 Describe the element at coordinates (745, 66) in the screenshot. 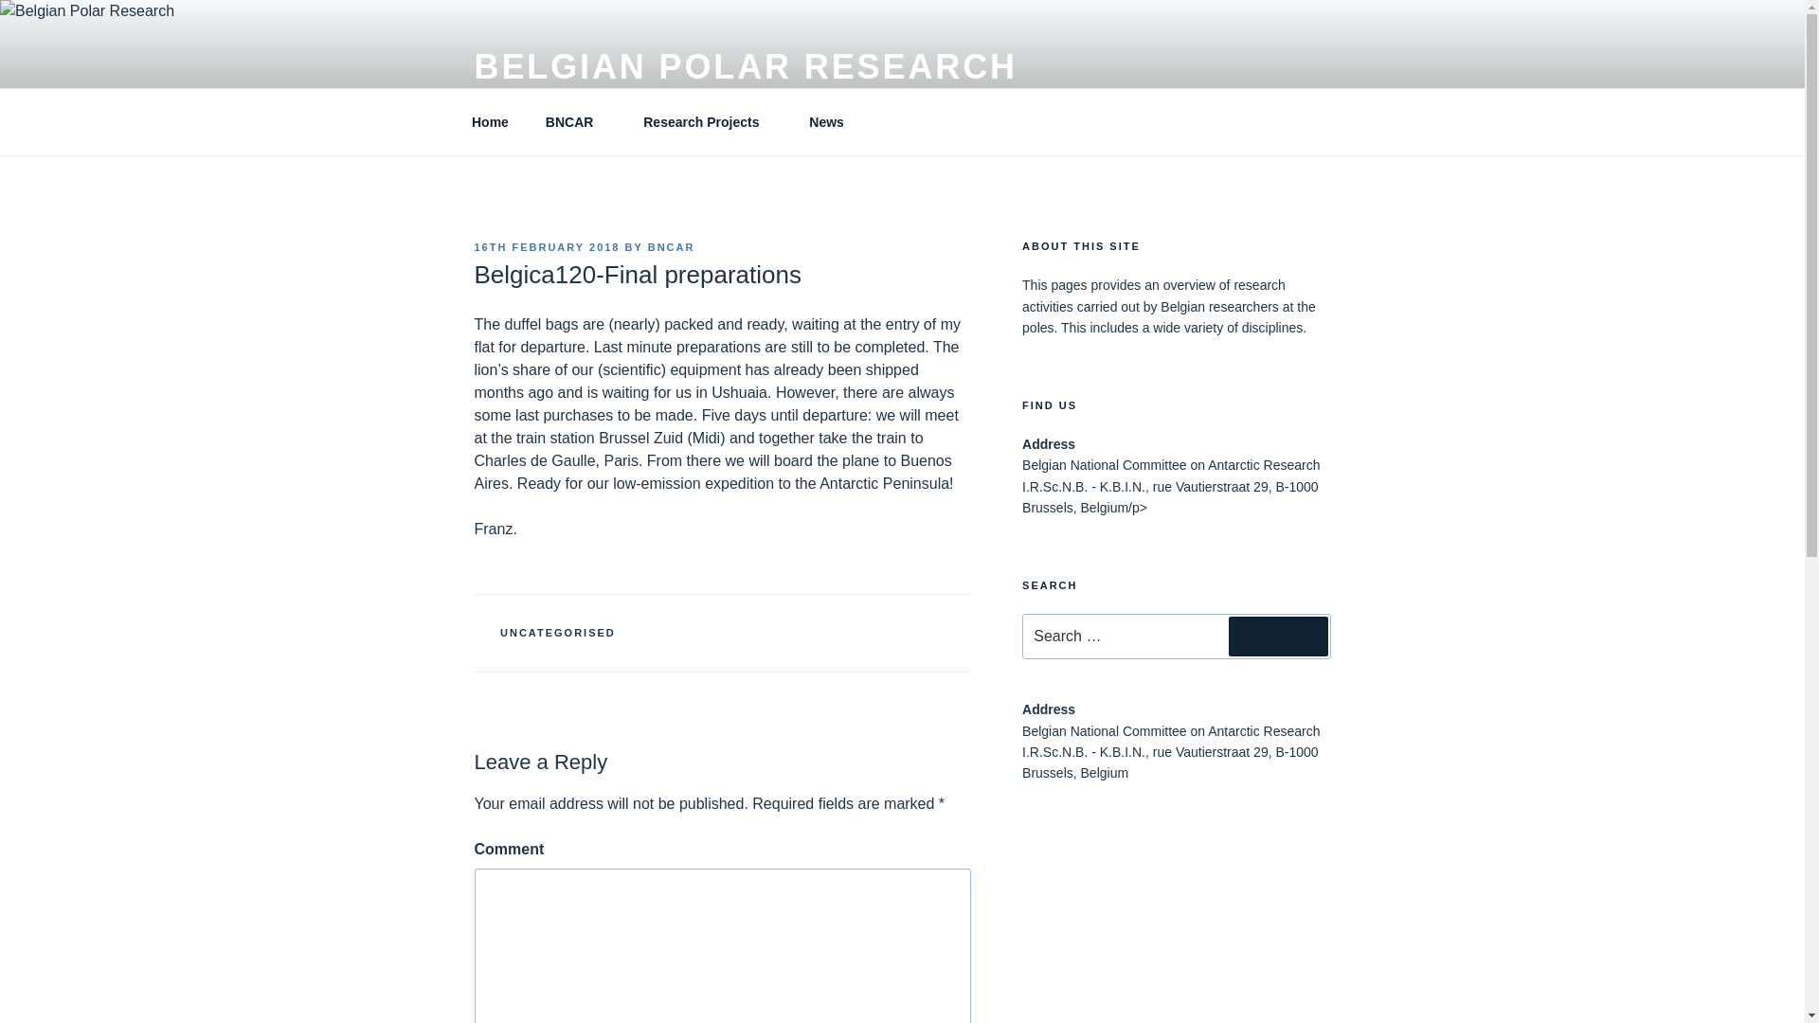

I see `BELGIAN POLAR RESEARCH` at that location.